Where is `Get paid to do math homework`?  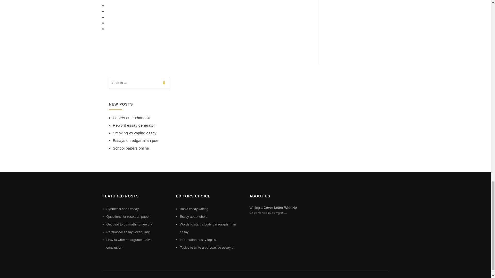
Get paid to do math homework is located at coordinates (129, 224).